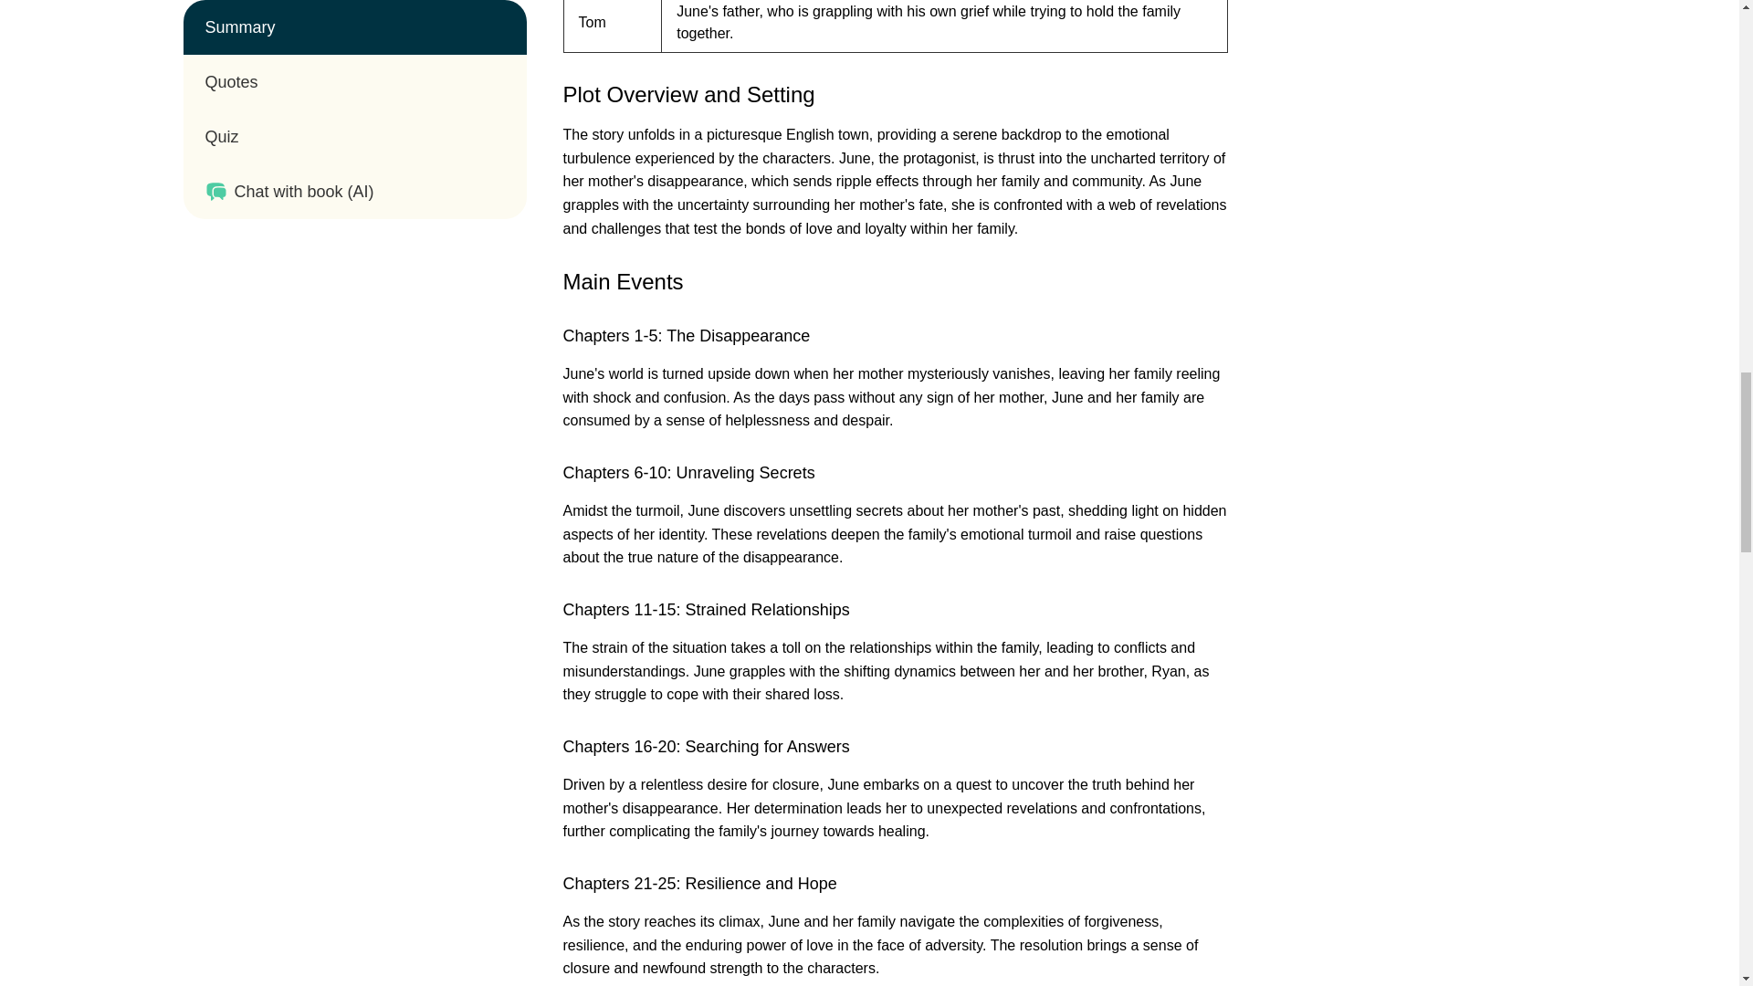 Image resolution: width=1753 pixels, height=986 pixels. Describe the element at coordinates (688, 93) in the screenshot. I see `Plot Overview and Setting` at that location.